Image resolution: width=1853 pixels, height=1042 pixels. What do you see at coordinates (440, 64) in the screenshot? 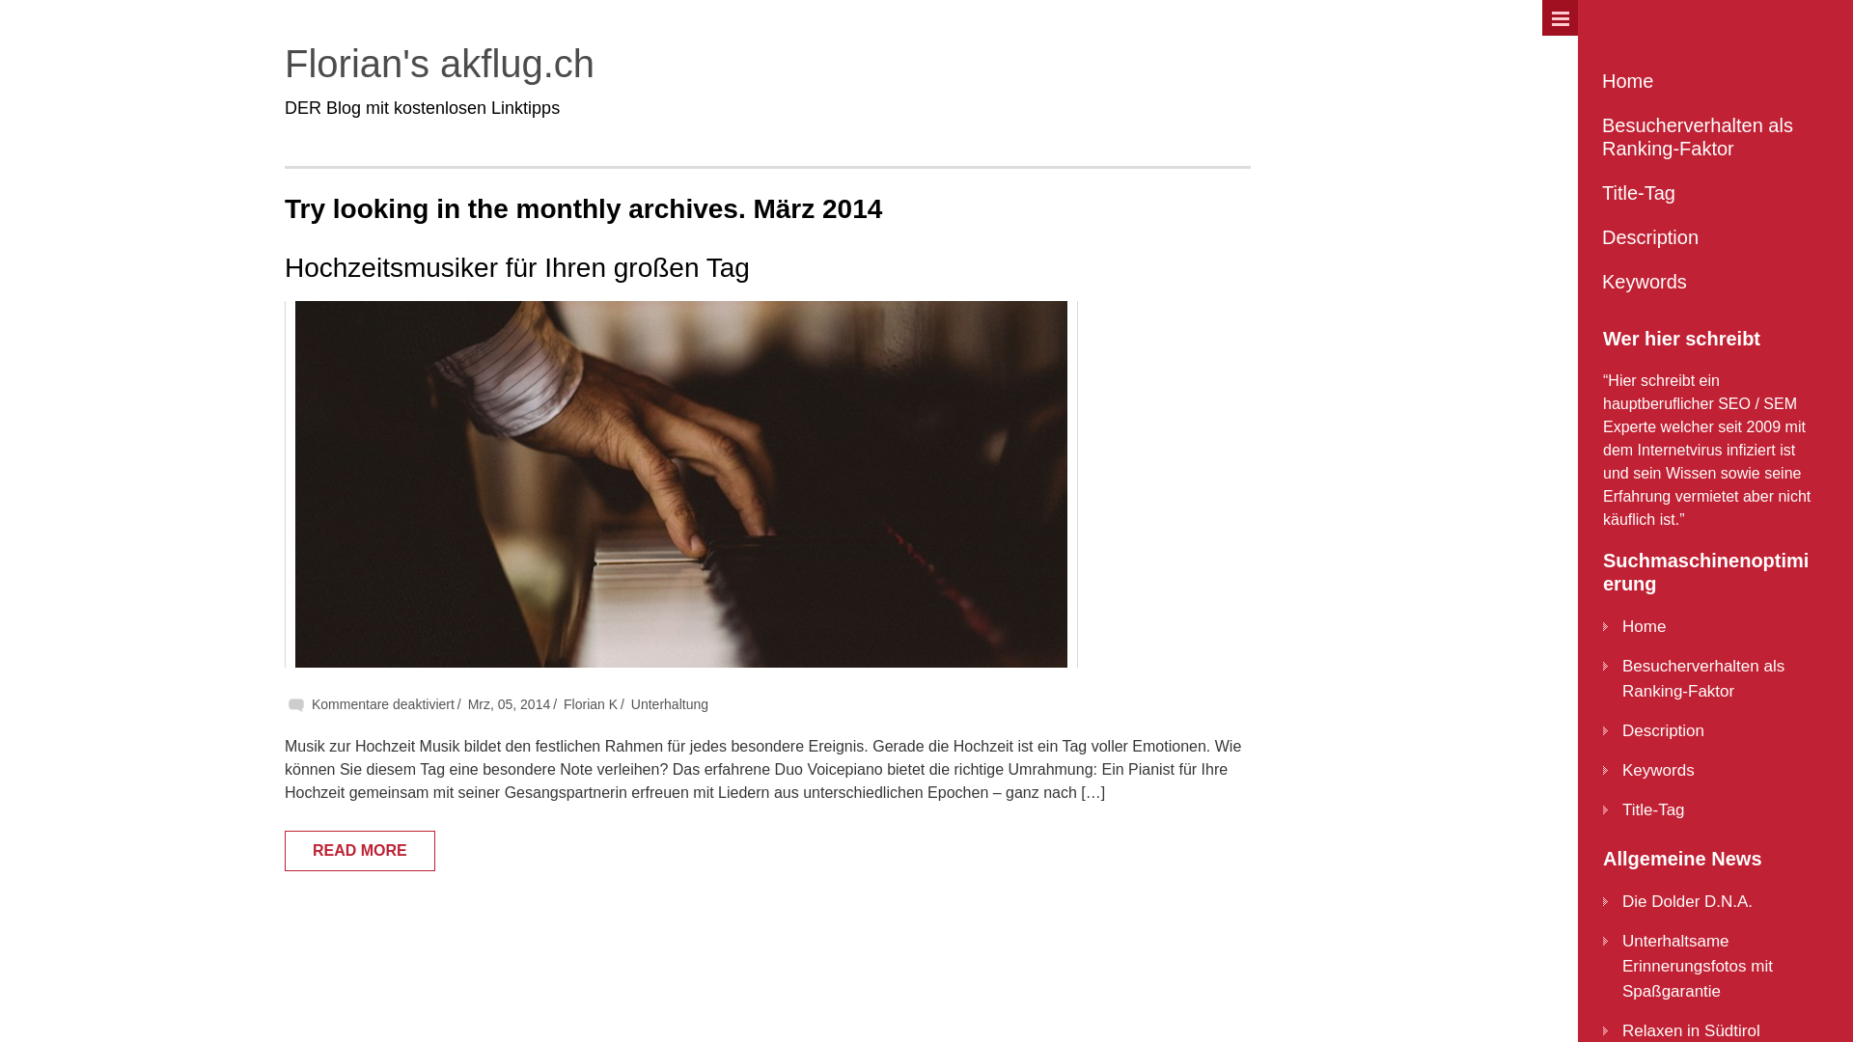
I see `Florian's akflug.ch` at bounding box center [440, 64].